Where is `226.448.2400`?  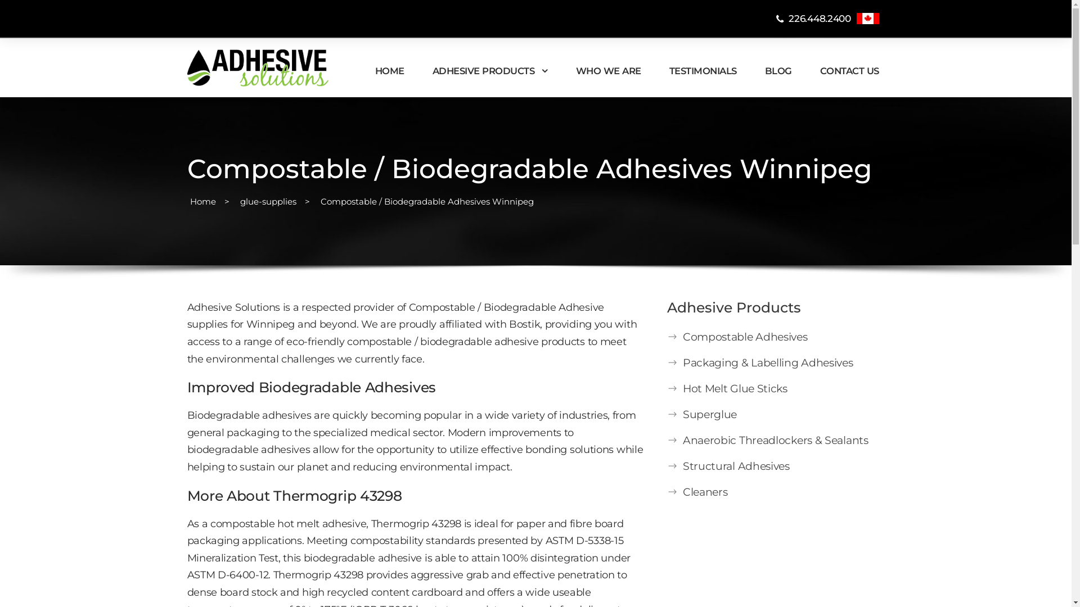 226.448.2400 is located at coordinates (813, 19).